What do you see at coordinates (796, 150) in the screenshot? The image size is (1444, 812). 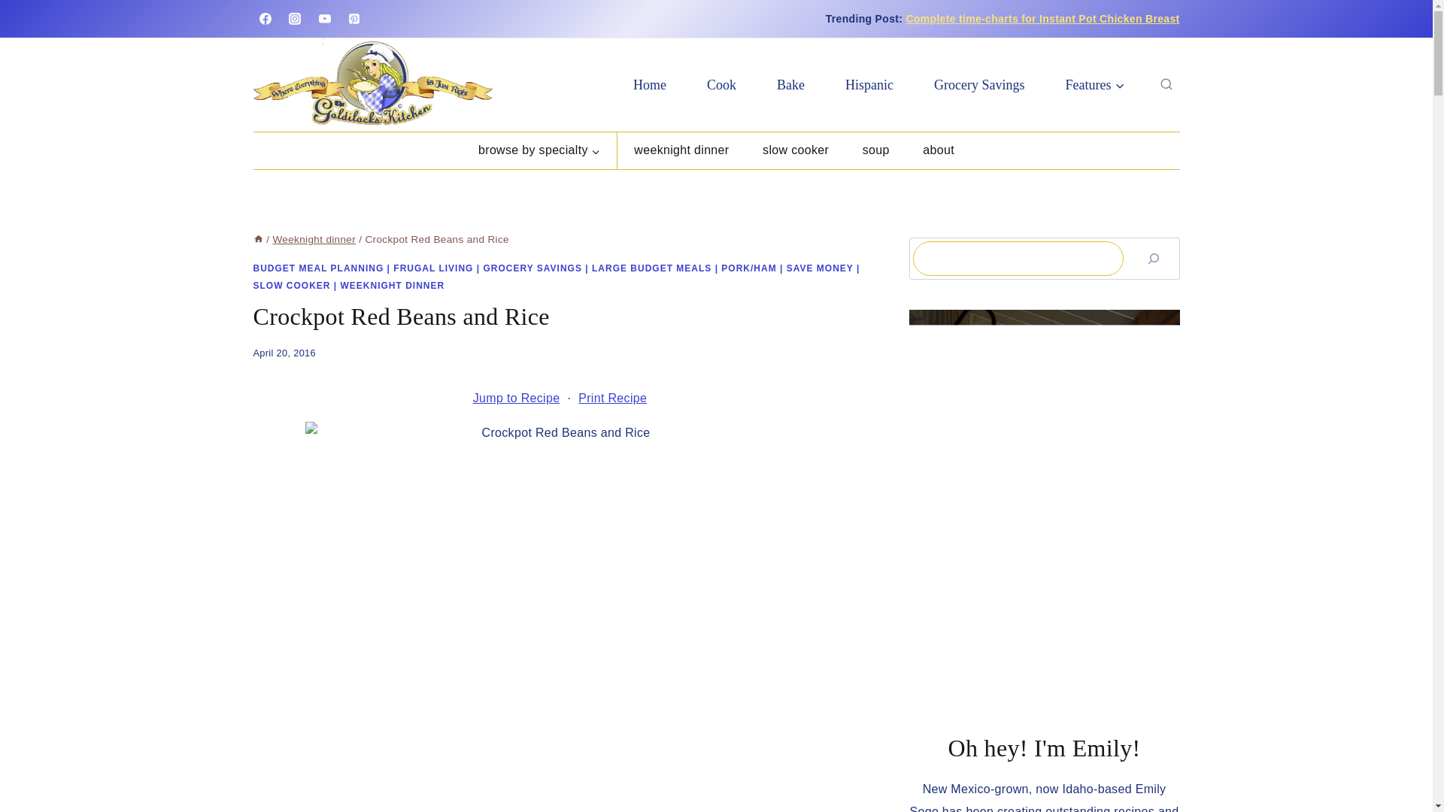 I see `slow cooker` at bounding box center [796, 150].